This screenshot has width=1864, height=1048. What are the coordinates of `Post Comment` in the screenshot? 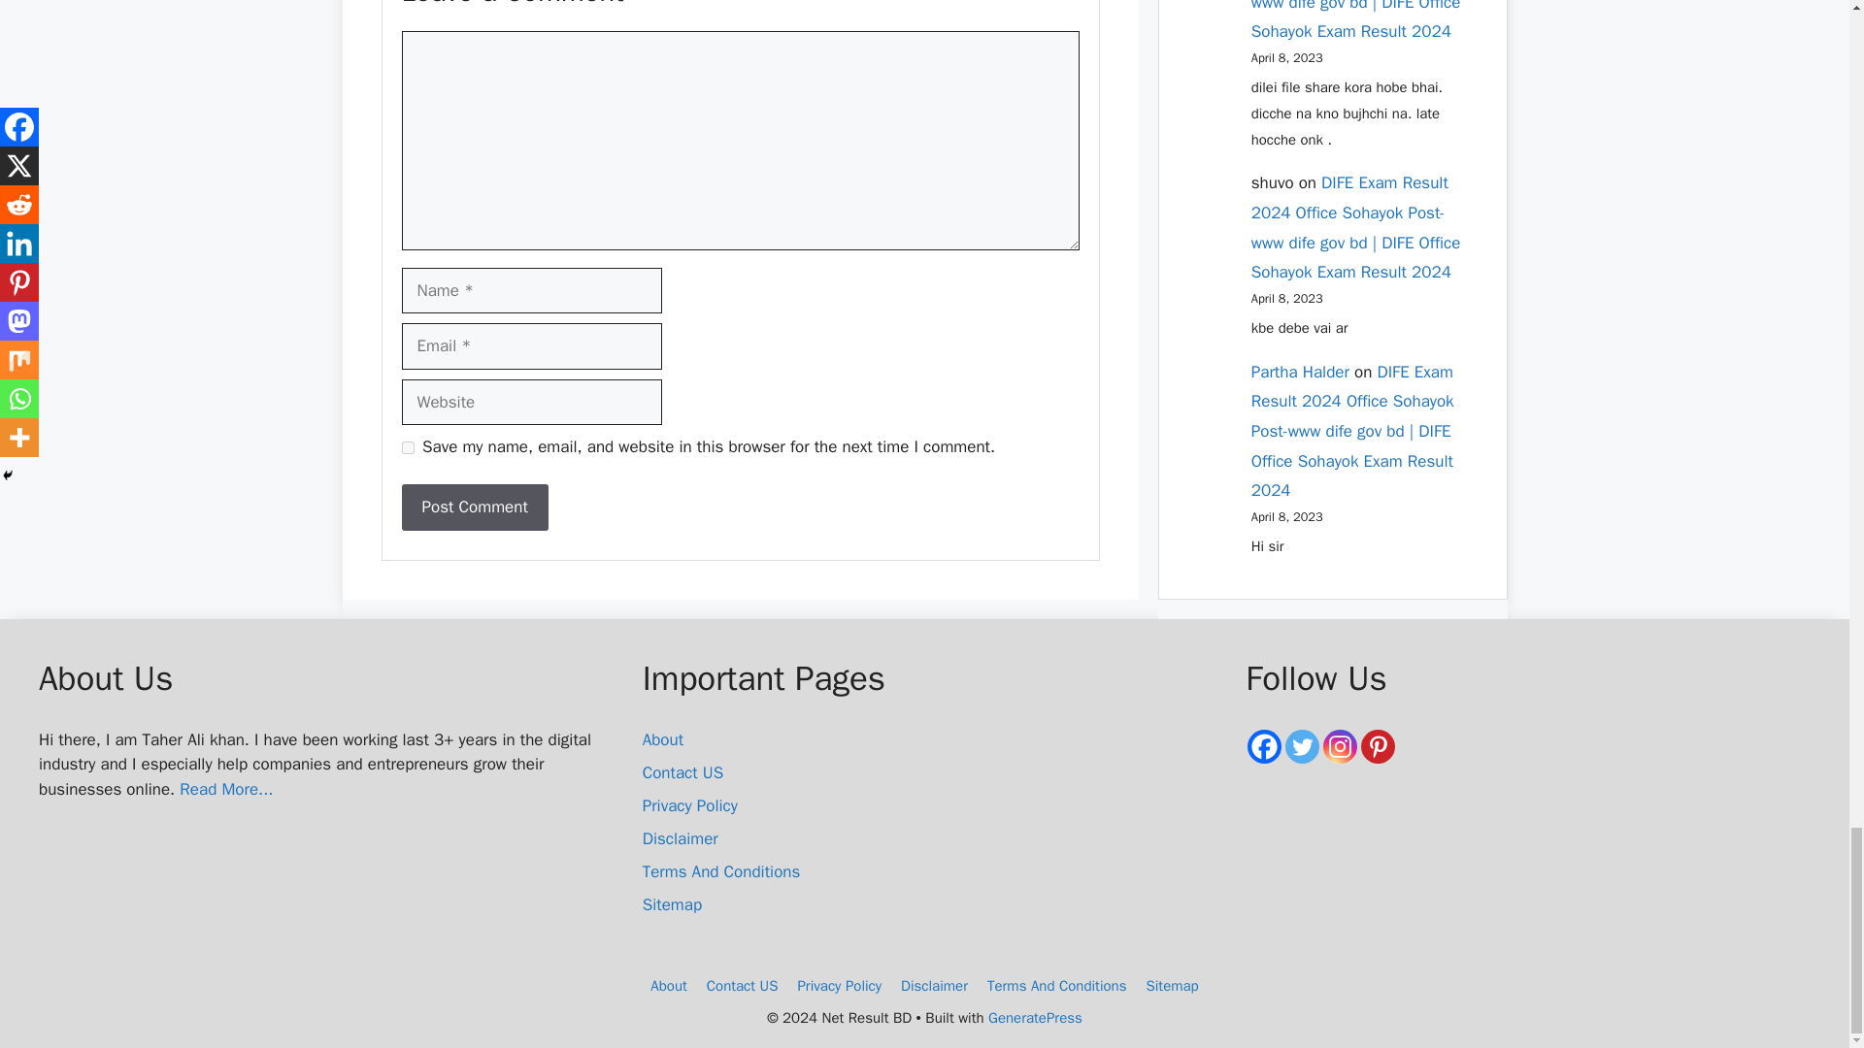 It's located at (475, 507).